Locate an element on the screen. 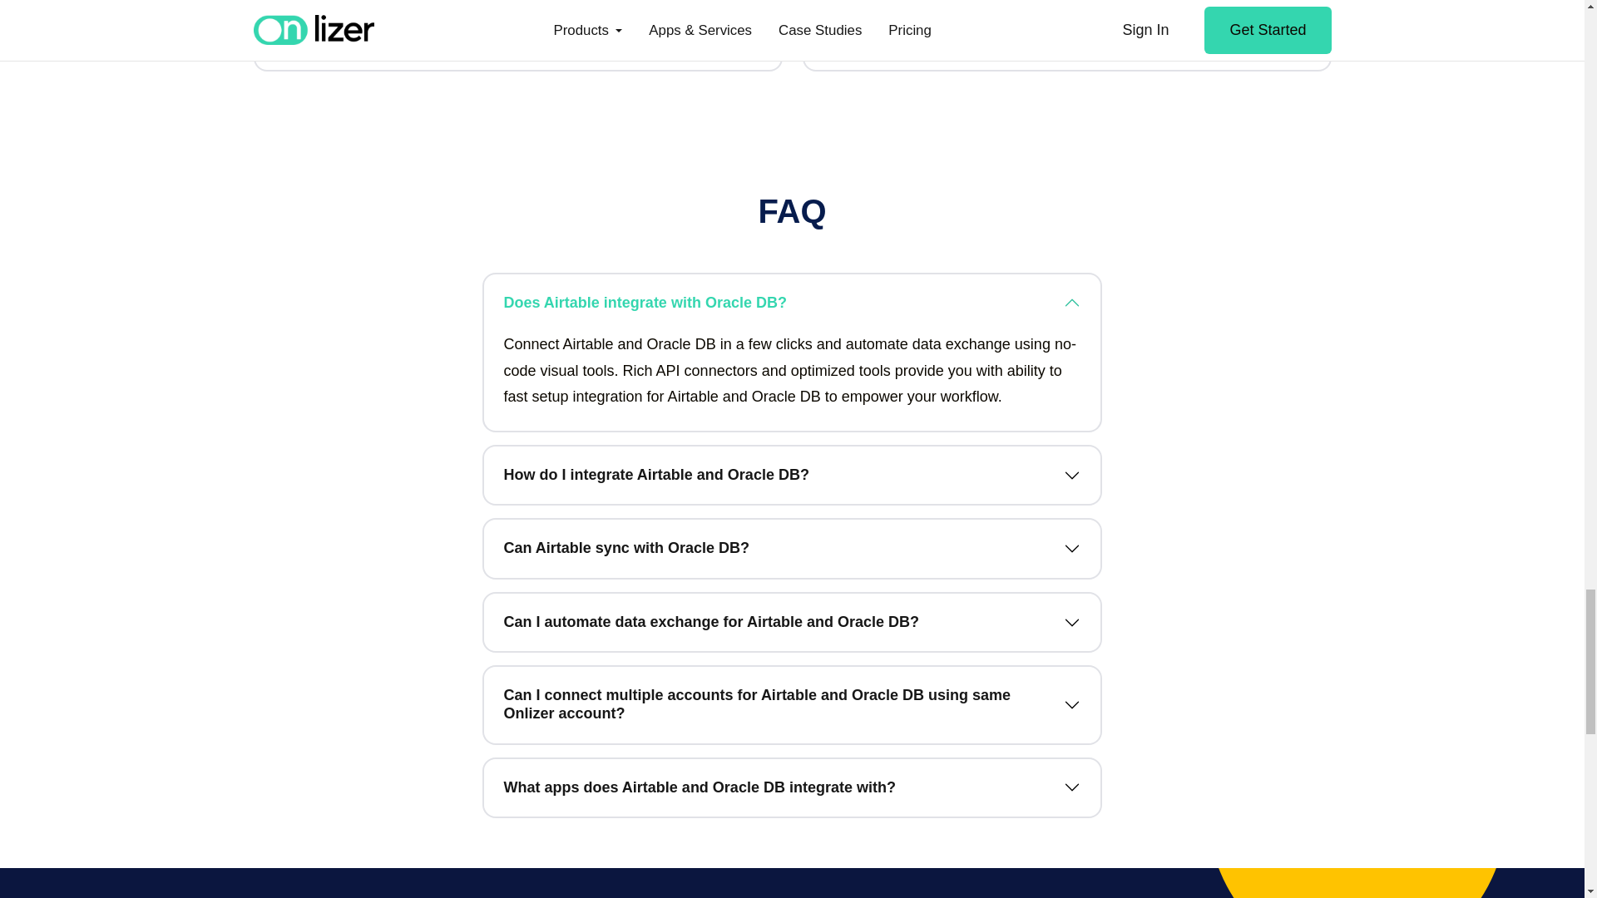 This screenshot has height=898, width=1597. Try action is located at coordinates (1066, 38).